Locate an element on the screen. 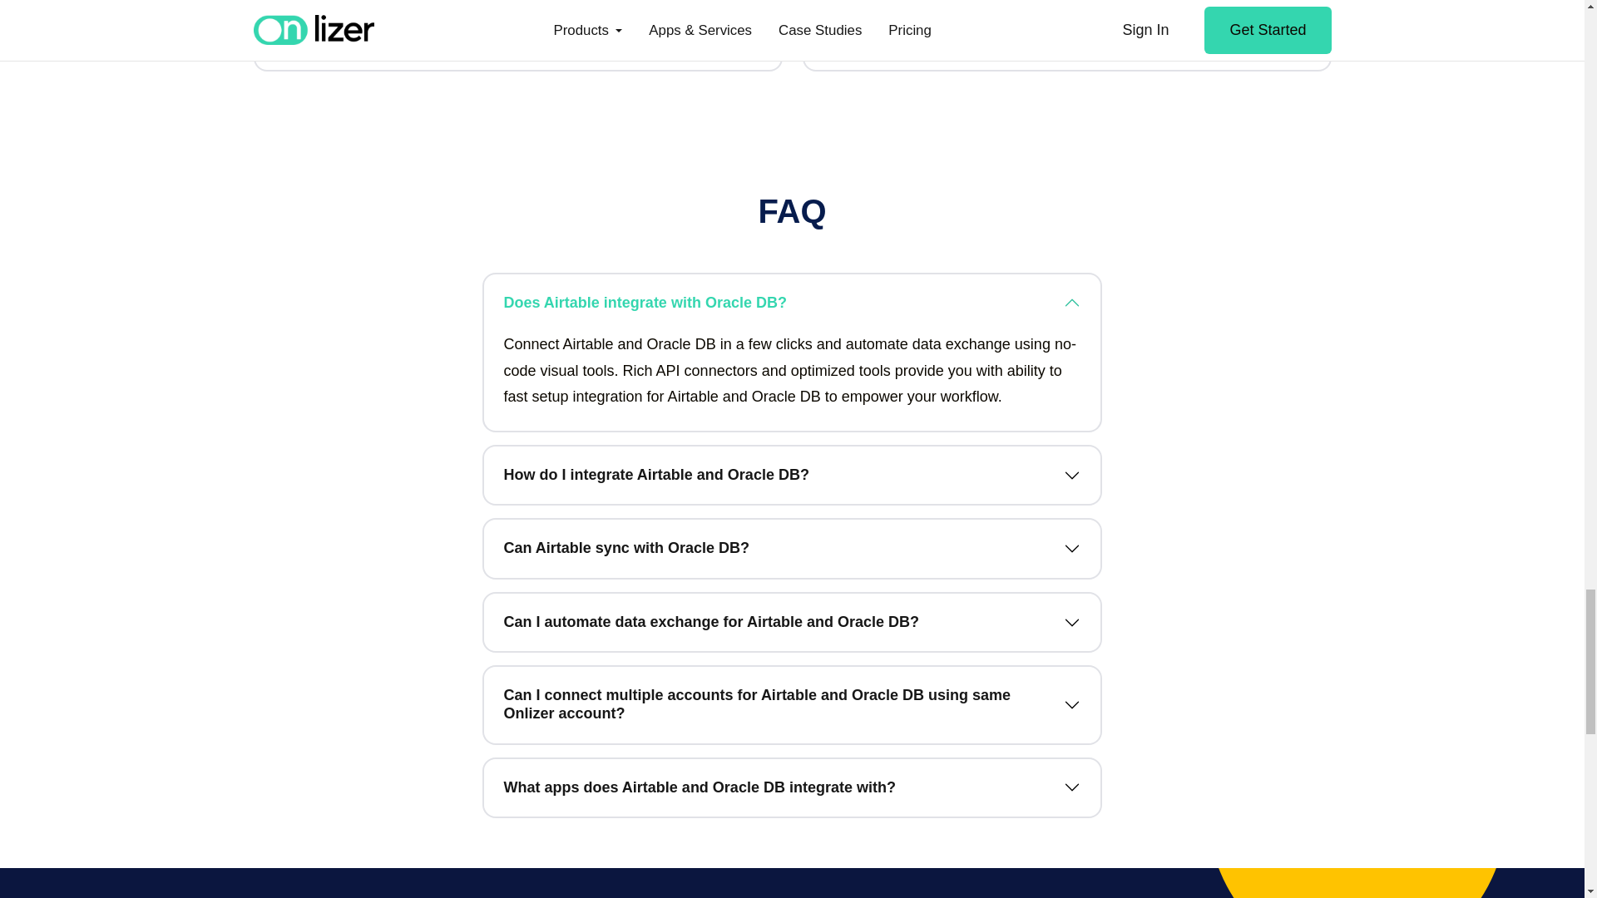 This screenshot has height=898, width=1597. Try action is located at coordinates (1066, 38).